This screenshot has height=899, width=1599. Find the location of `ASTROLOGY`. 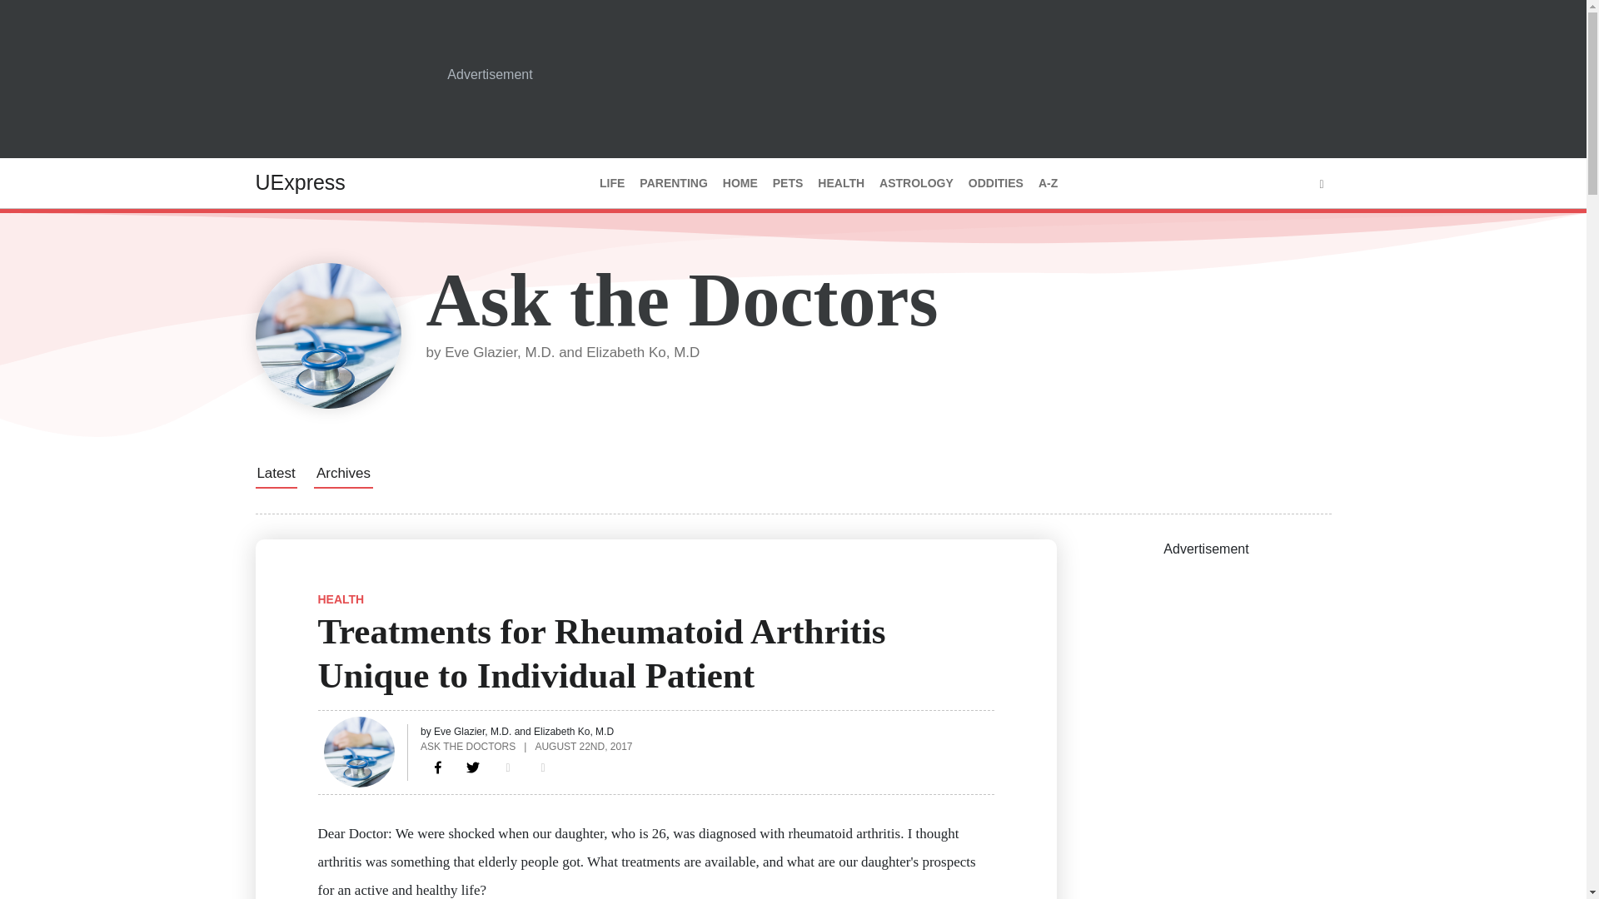

ASTROLOGY is located at coordinates (916, 183).